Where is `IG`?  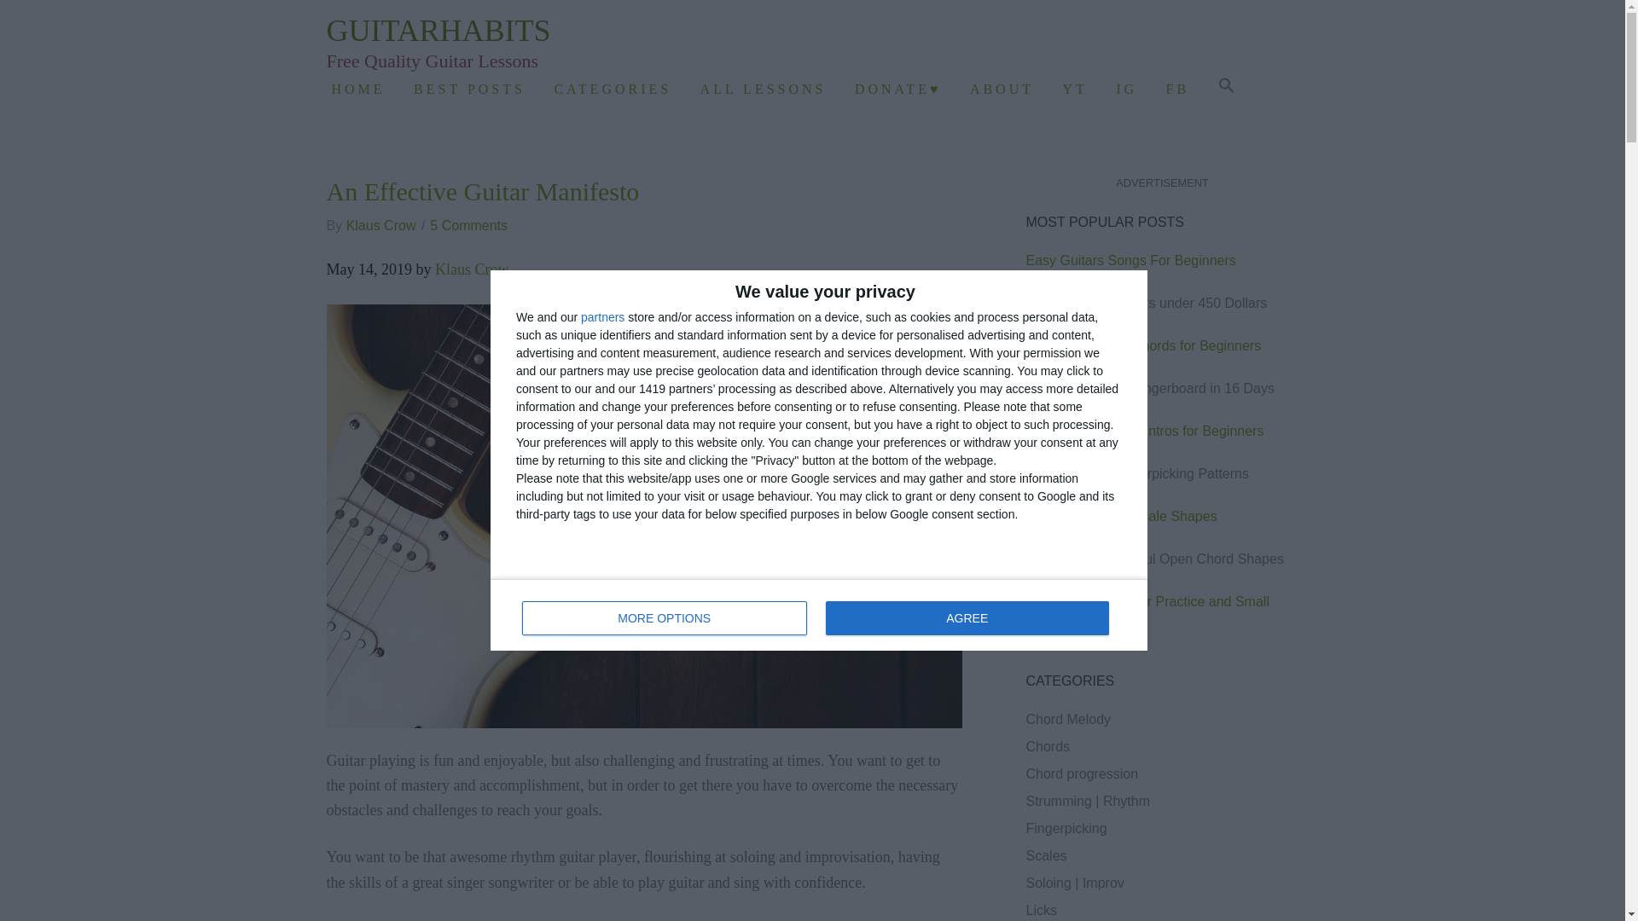
IG is located at coordinates (1133, 89).